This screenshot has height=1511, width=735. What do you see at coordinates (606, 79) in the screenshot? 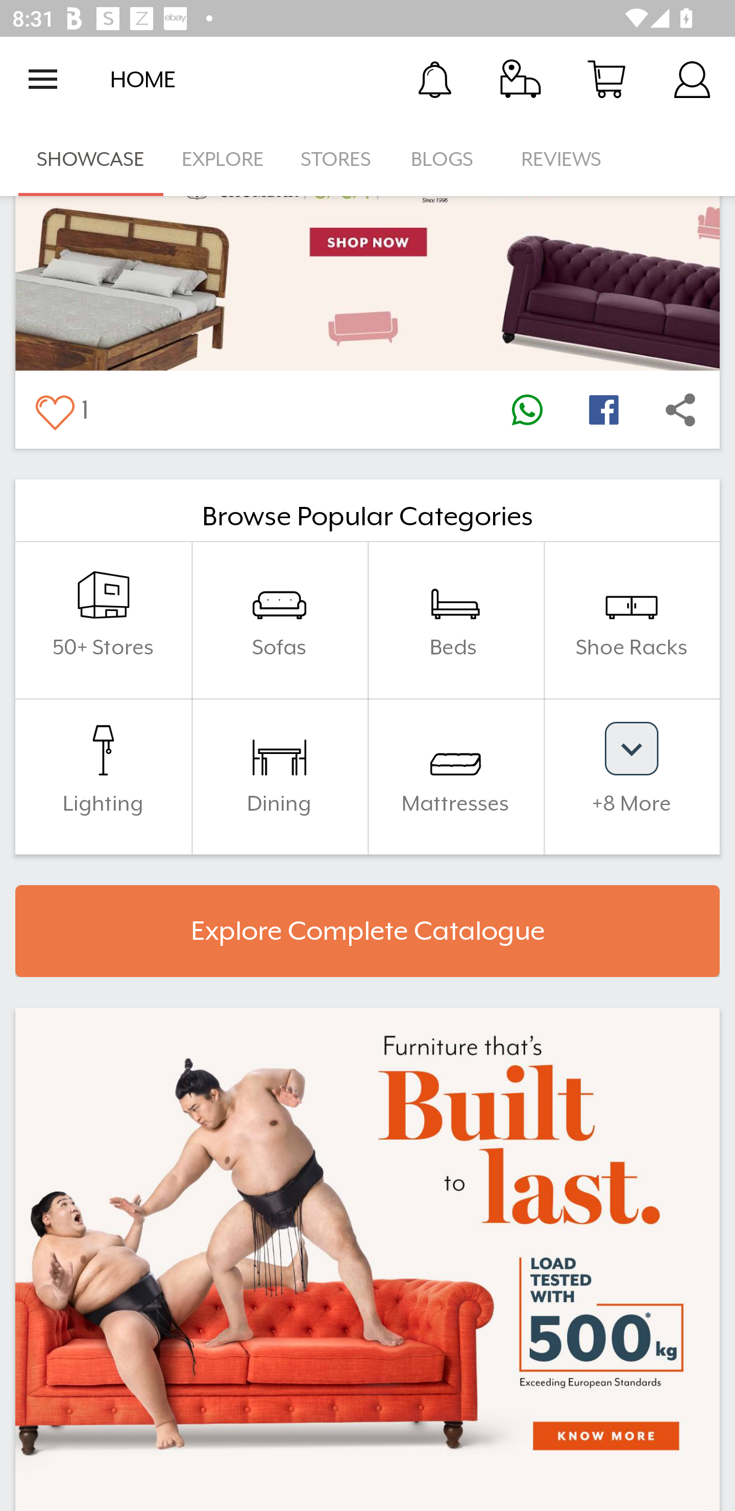
I see `Cart` at bounding box center [606, 79].